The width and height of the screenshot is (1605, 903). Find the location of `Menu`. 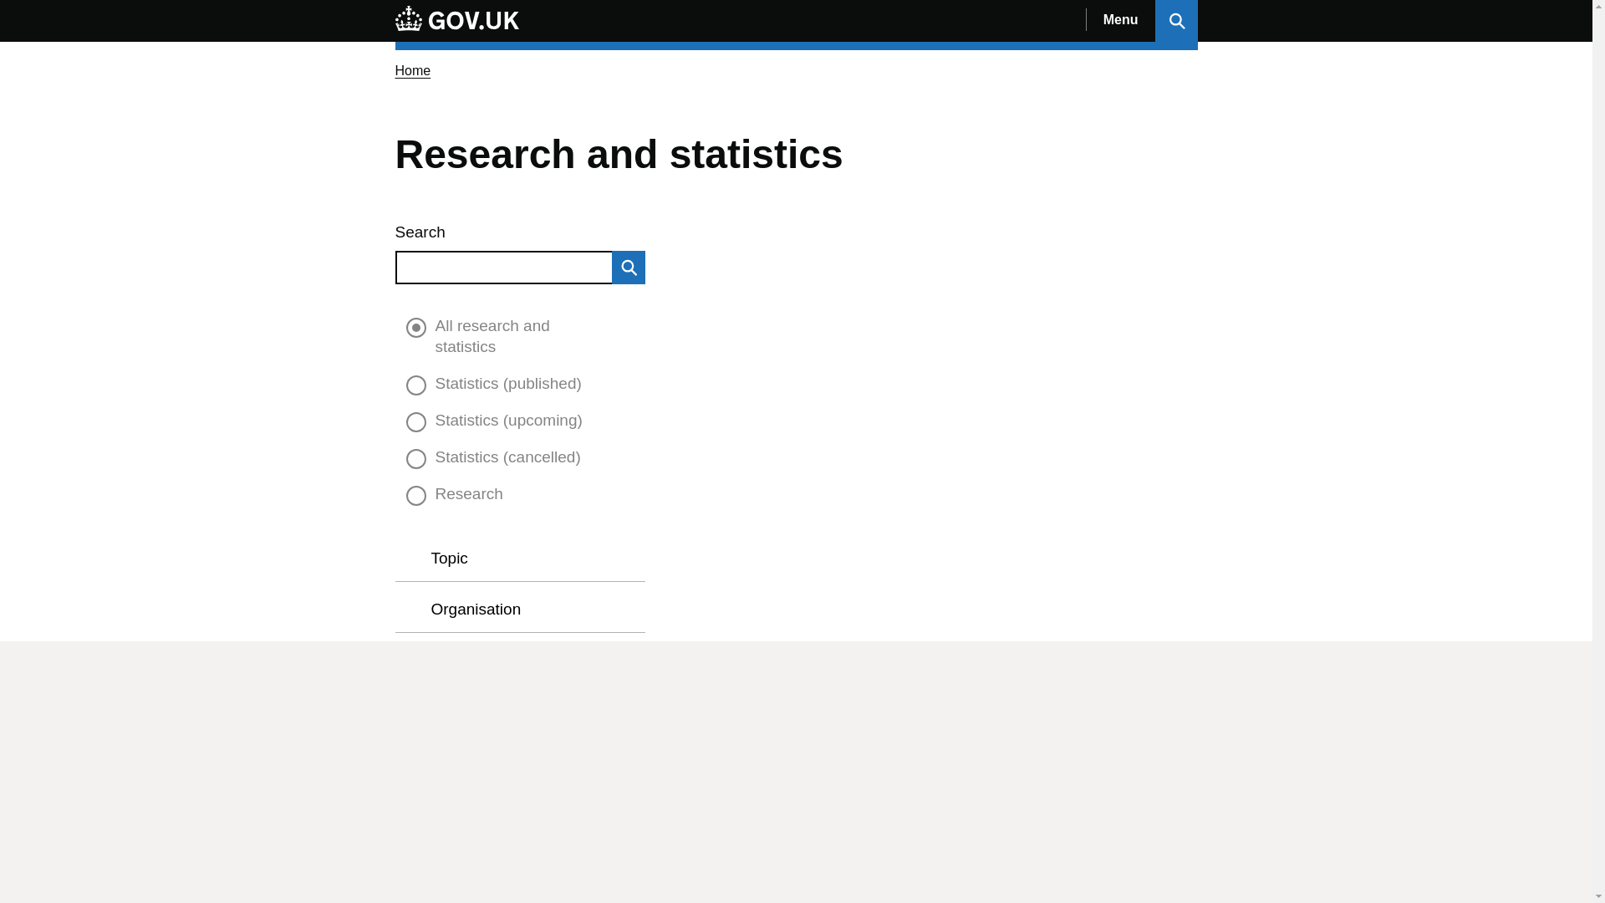

Menu is located at coordinates (1120, 20).